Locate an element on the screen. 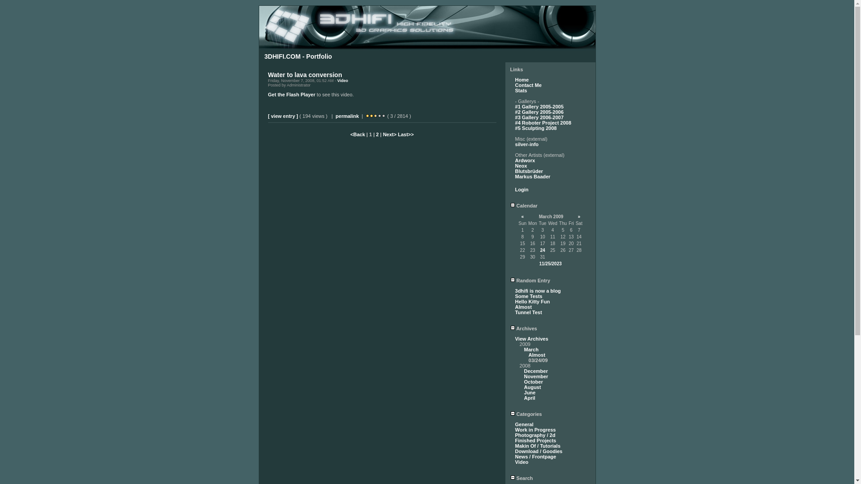  Markus Baader is located at coordinates (533, 177).